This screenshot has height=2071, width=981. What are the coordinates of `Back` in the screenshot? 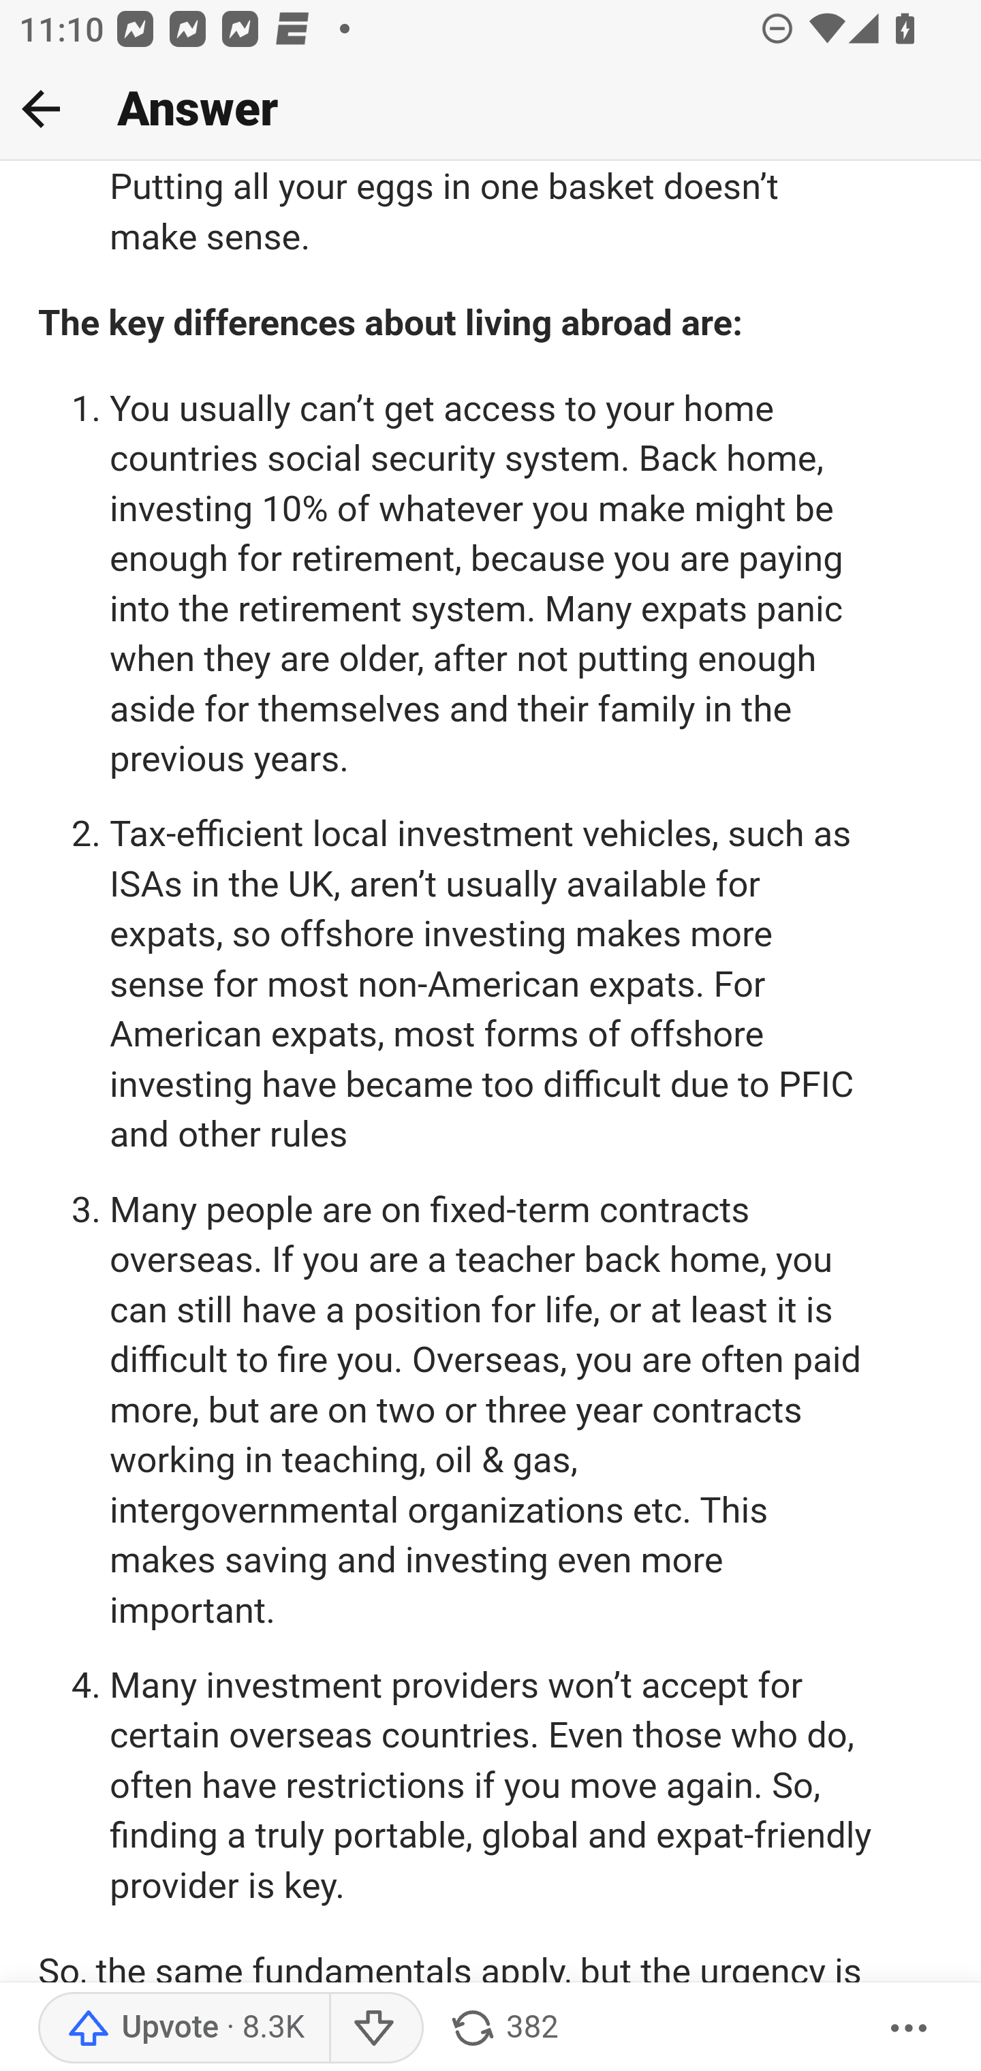 It's located at (41, 108).